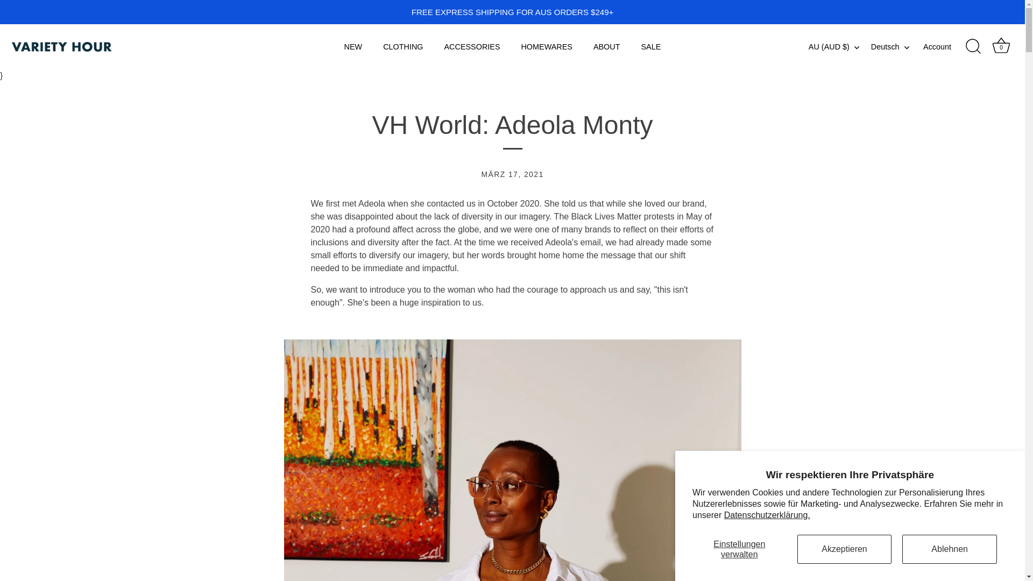  What do you see at coordinates (949, 549) in the screenshot?
I see `Ablehnen` at bounding box center [949, 549].